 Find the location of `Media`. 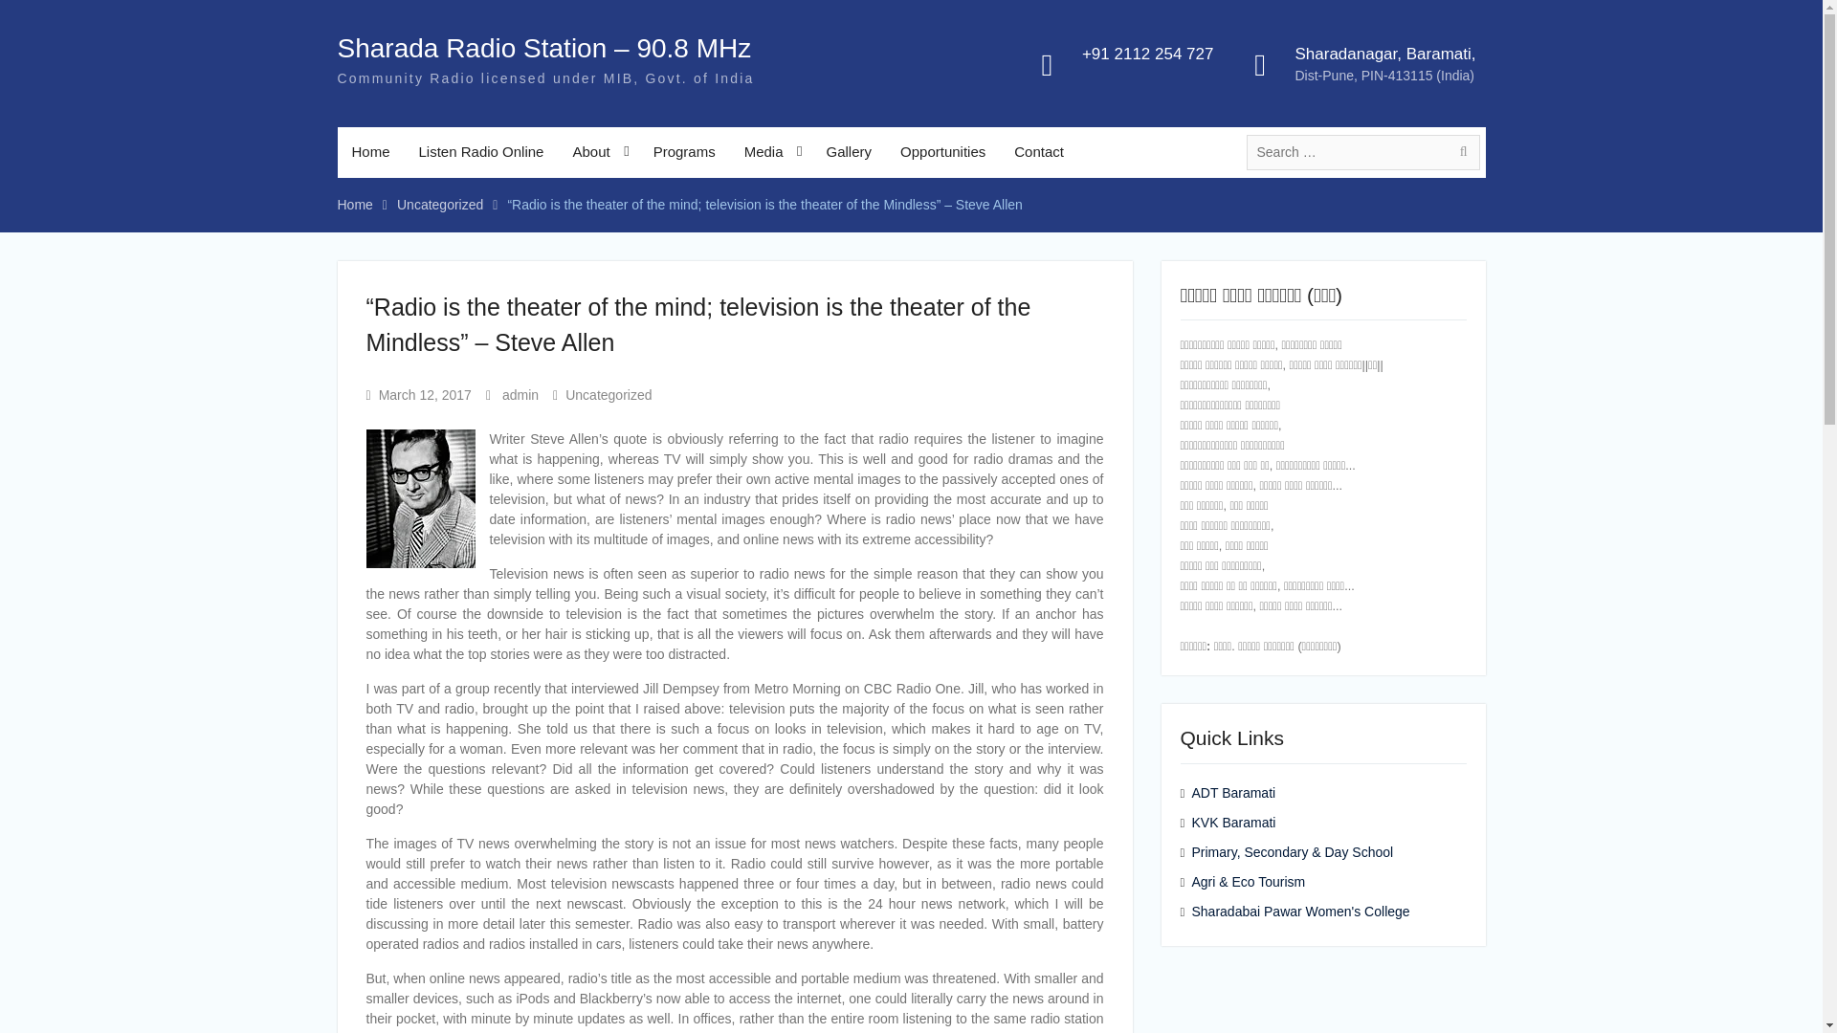

Media is located at coordinates (770, 151).